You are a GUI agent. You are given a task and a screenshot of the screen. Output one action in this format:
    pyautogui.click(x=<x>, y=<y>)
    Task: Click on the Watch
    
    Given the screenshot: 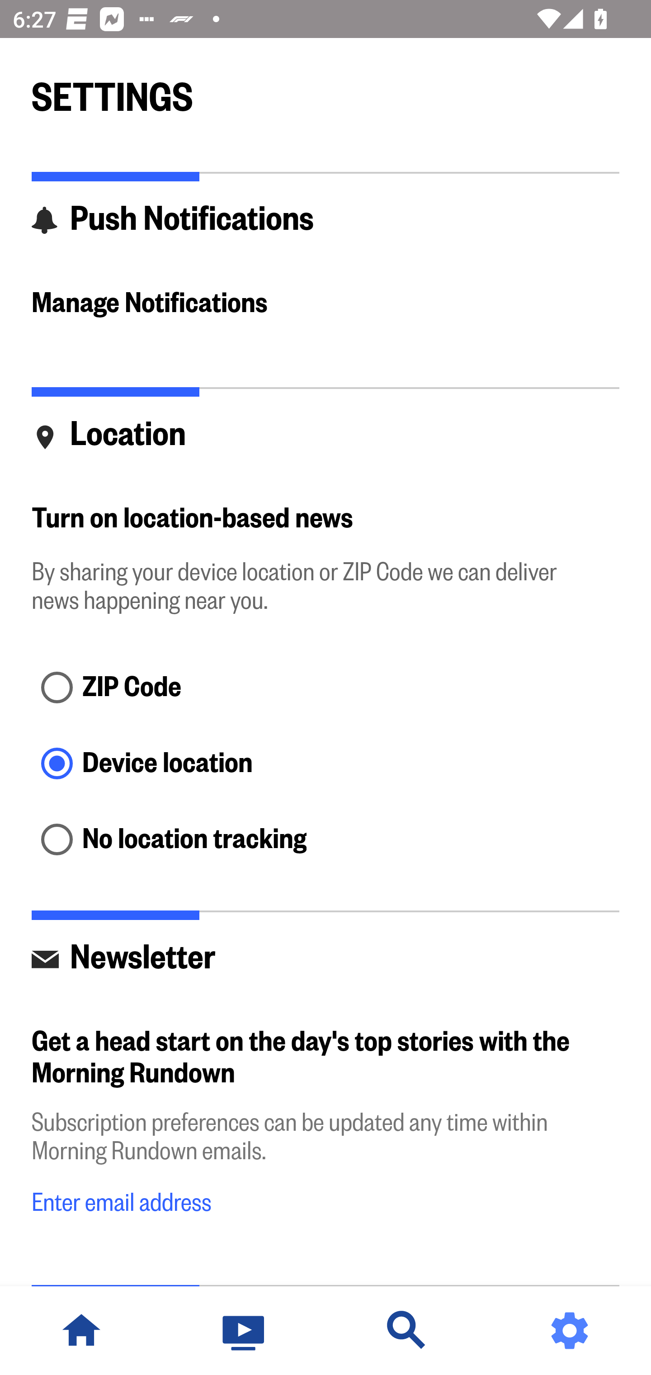 What is the action you would take?
    pyautogui.click(x=244, y=1331)
    